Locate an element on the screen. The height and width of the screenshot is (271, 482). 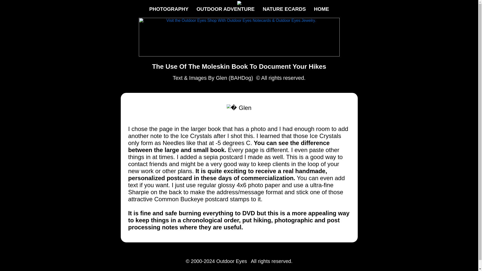
  OUTDOOR ADVENTURE   is located at coordinates (225, 9).